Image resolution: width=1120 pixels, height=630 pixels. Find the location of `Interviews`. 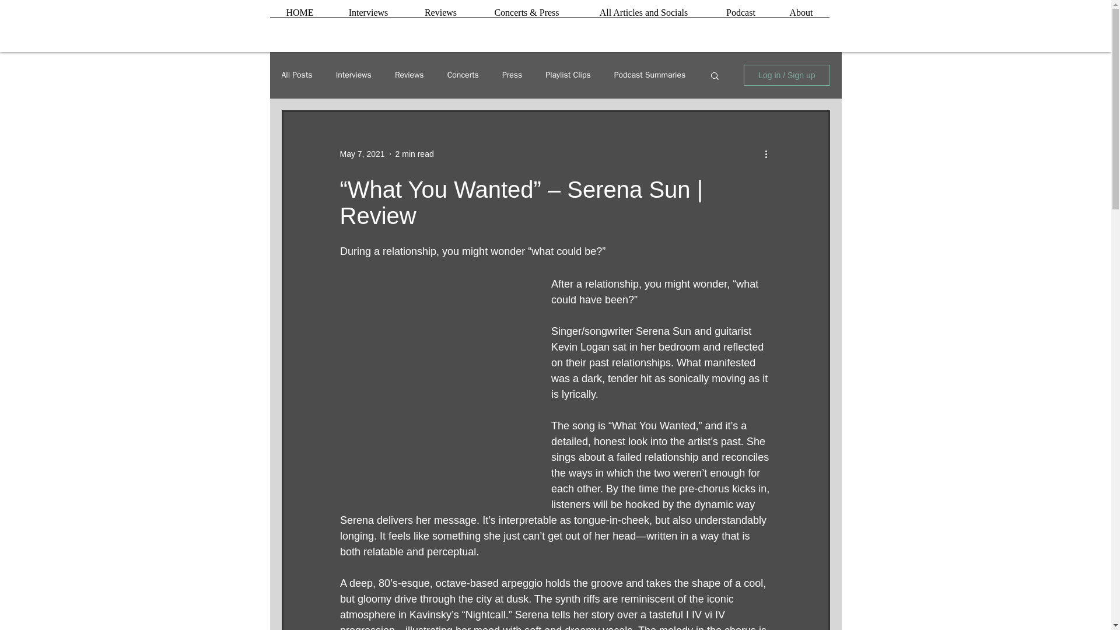

Interviews is located at coordinates (369, 16).